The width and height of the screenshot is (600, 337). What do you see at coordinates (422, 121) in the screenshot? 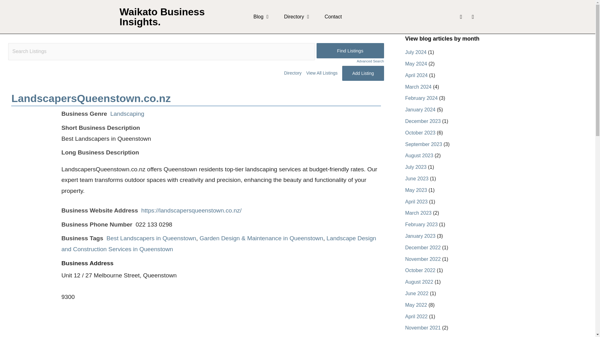
I see `December 2023` at bounding box center [422, 121].